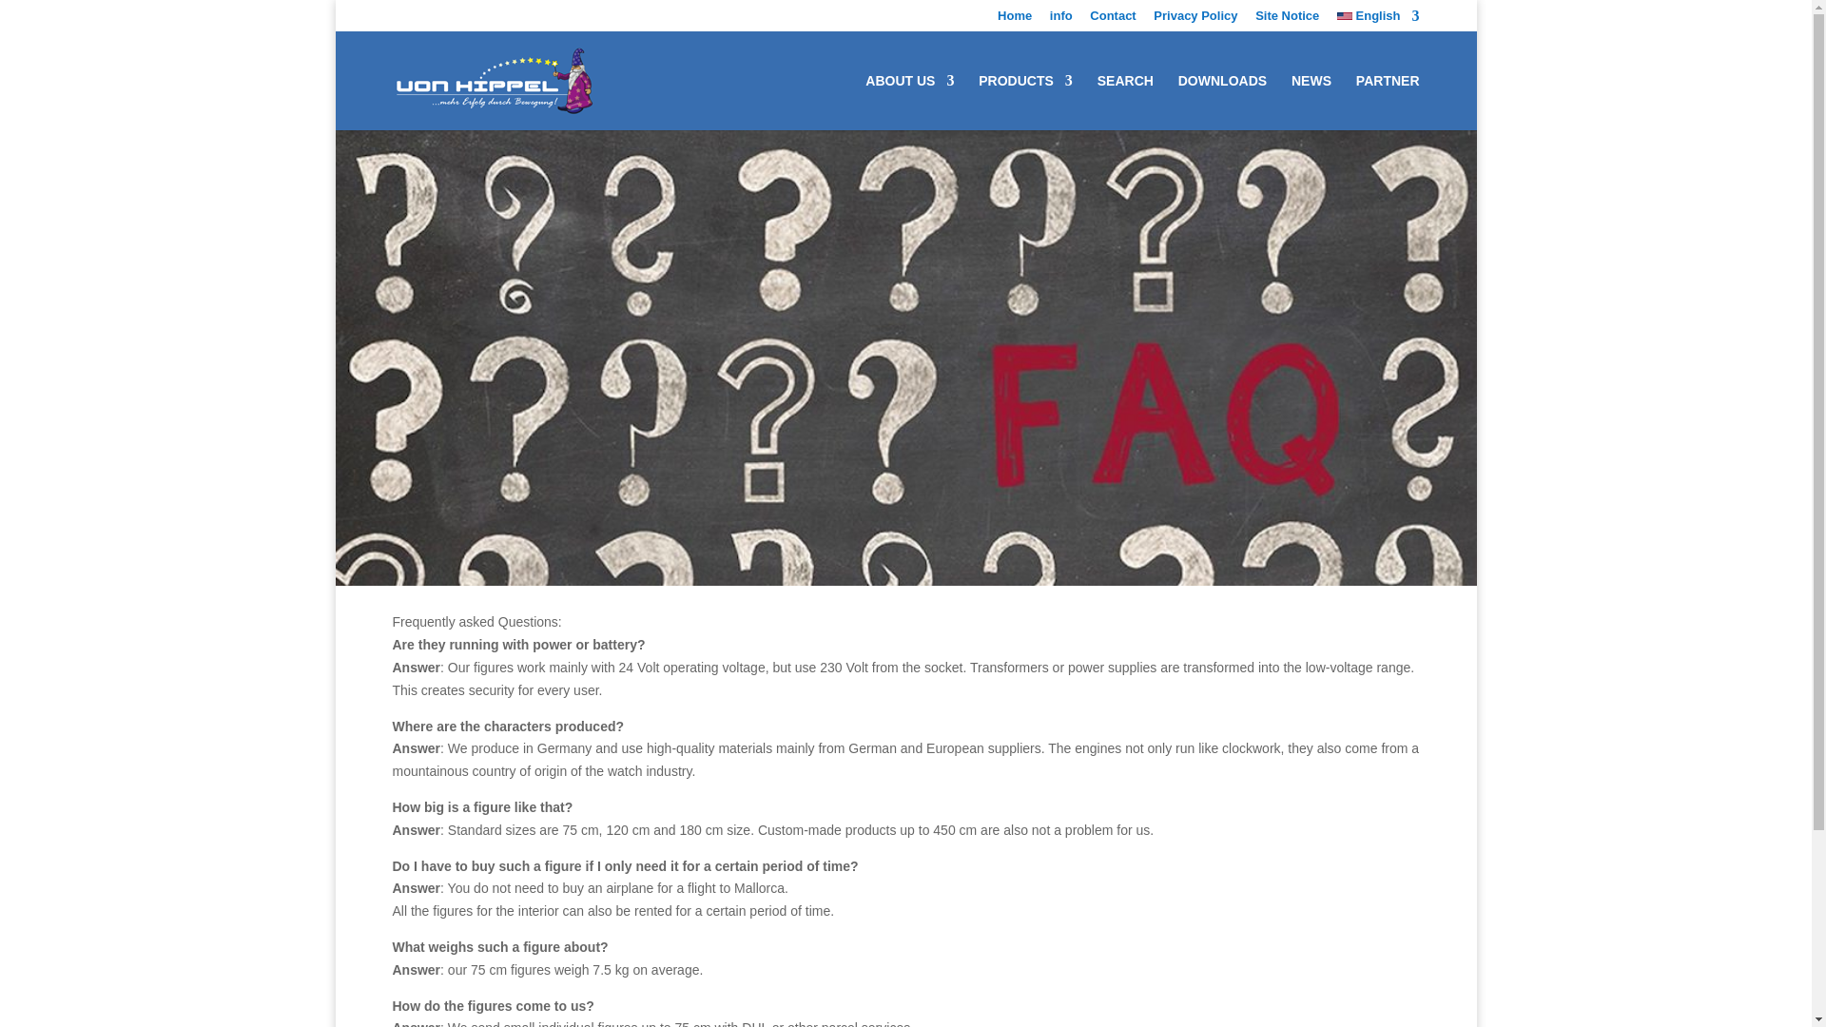 The image size is (1826, 1027). Describe the element at coordinates (1014, 20) in the screenshot. I see `Home` at that location.